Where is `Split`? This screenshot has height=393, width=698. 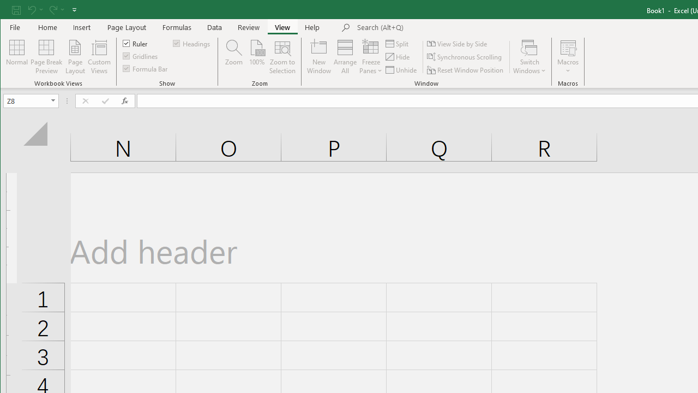
Split is located at coordinates (398, 44).